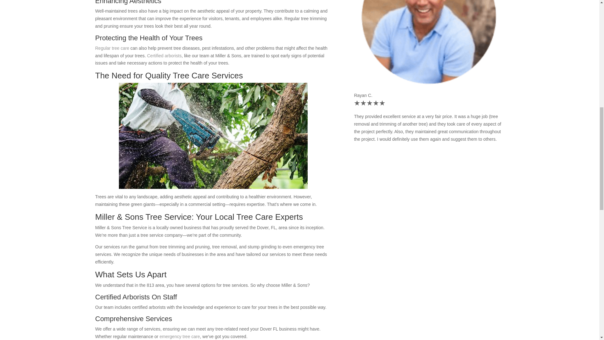 The height and width of the screenshot is (340, 604). Describe the element at coordinates (179, 336) in the screenshot. I see `emergency tree care` at that location.